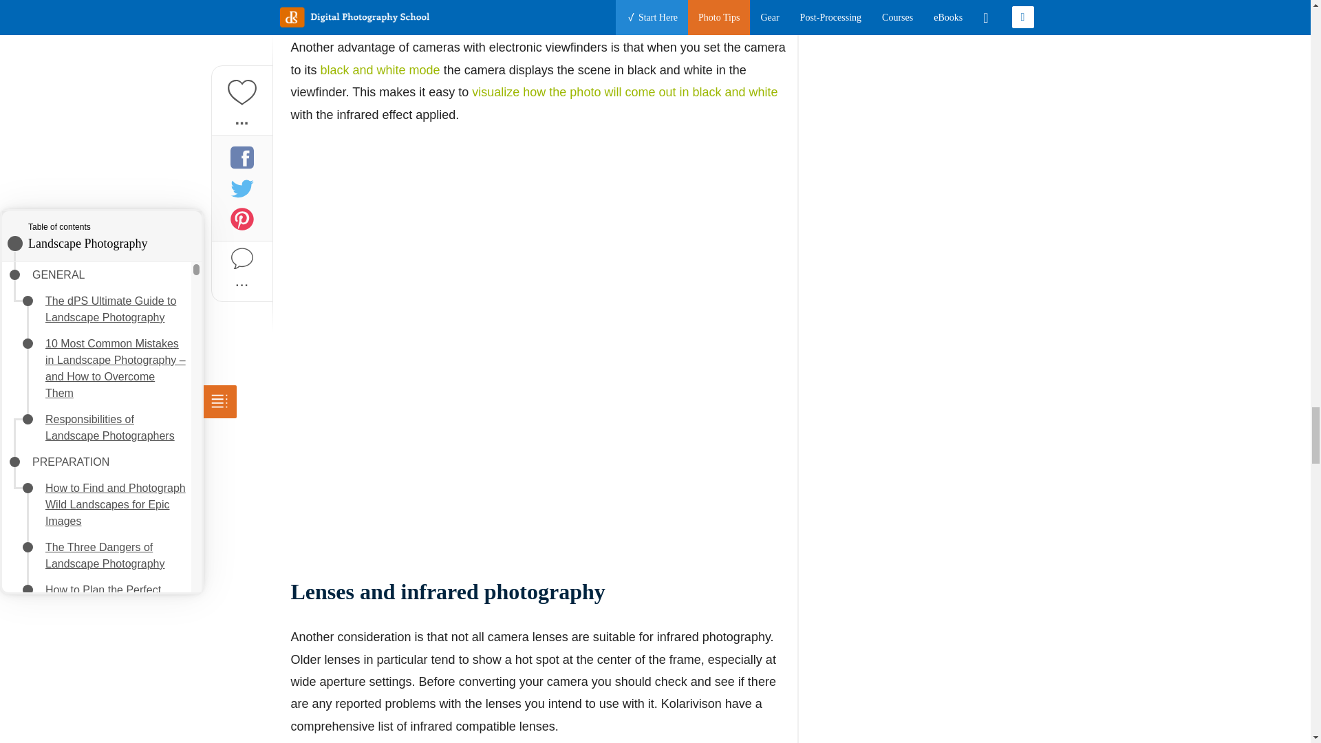  Describe the element at coordinates (85, 308) in the screenshot. I see `Conclusion` at that location.